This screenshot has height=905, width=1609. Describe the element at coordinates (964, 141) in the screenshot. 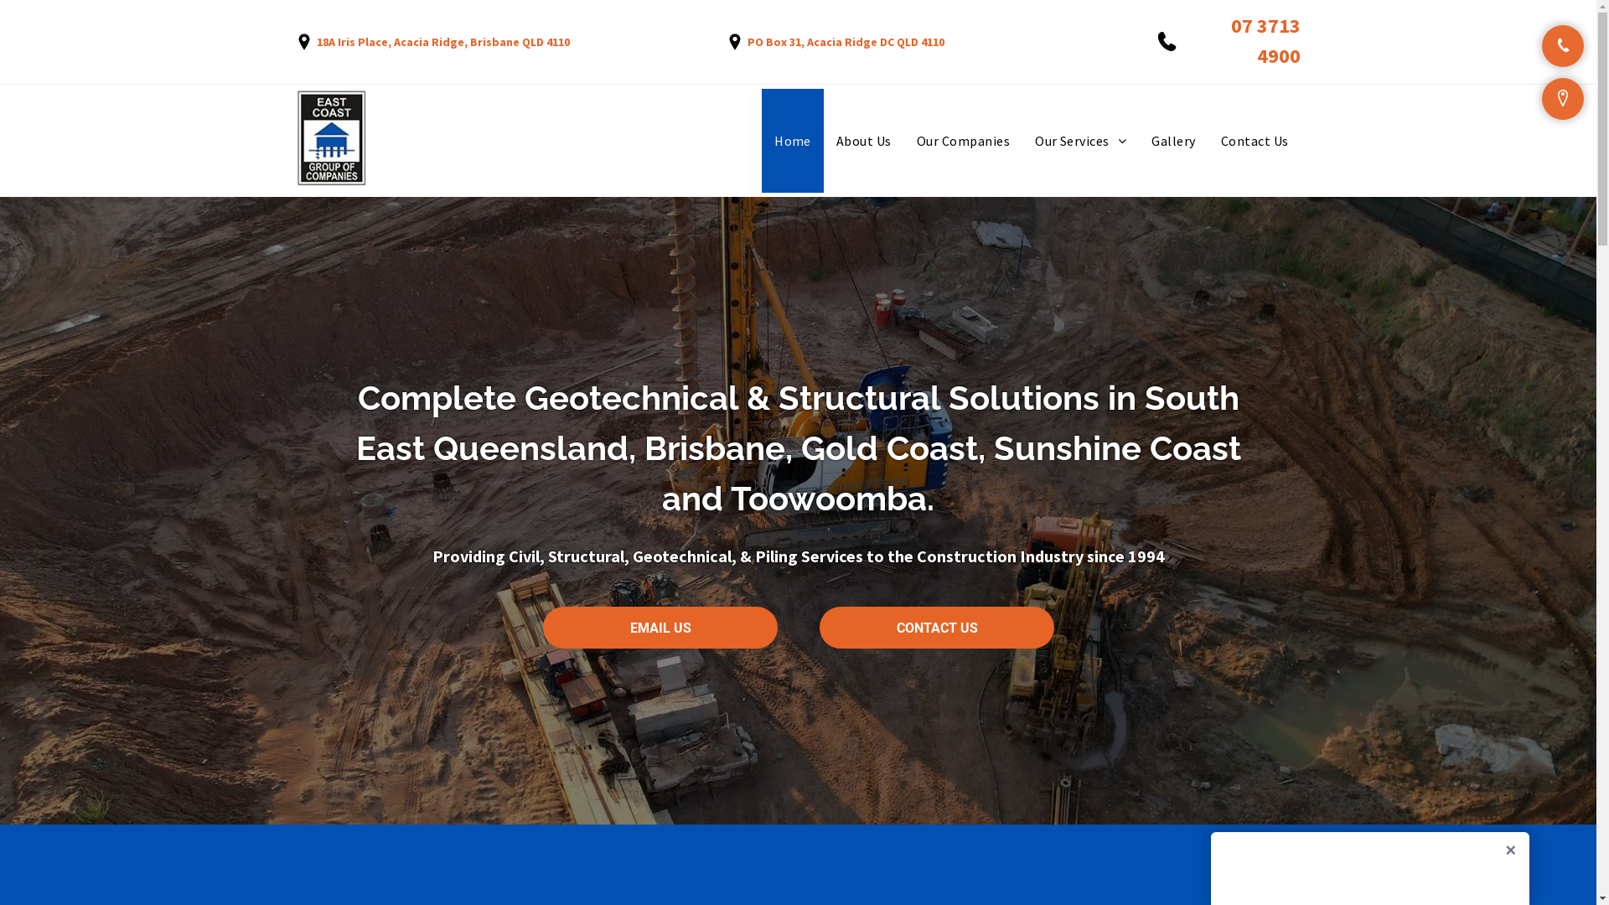

I see `Our Companies` at that location.